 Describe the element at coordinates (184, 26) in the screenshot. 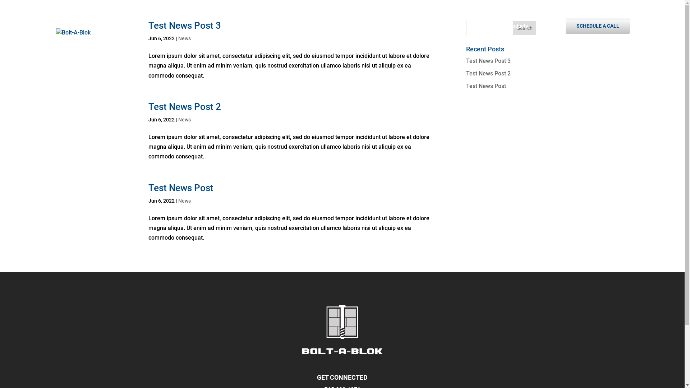

I see `Test News Post 3` at that location.